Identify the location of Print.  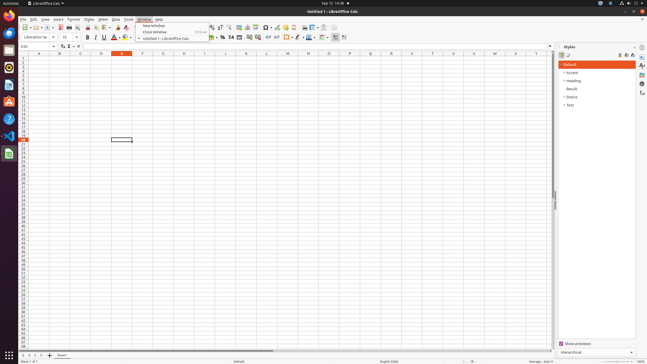
(69, 27).